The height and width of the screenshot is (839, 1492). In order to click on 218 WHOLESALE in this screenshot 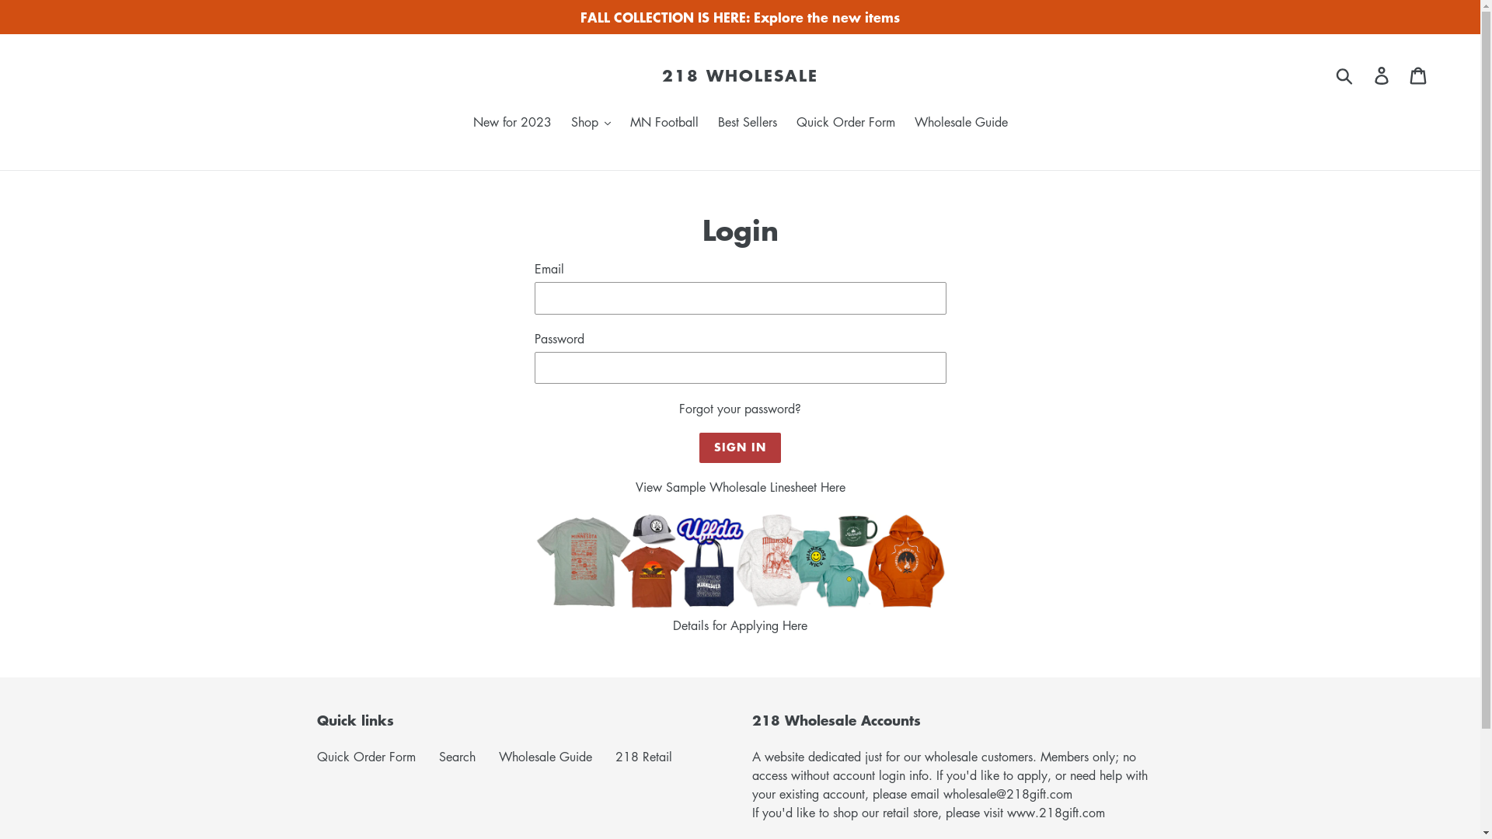, I will do `click(740, 75)`.